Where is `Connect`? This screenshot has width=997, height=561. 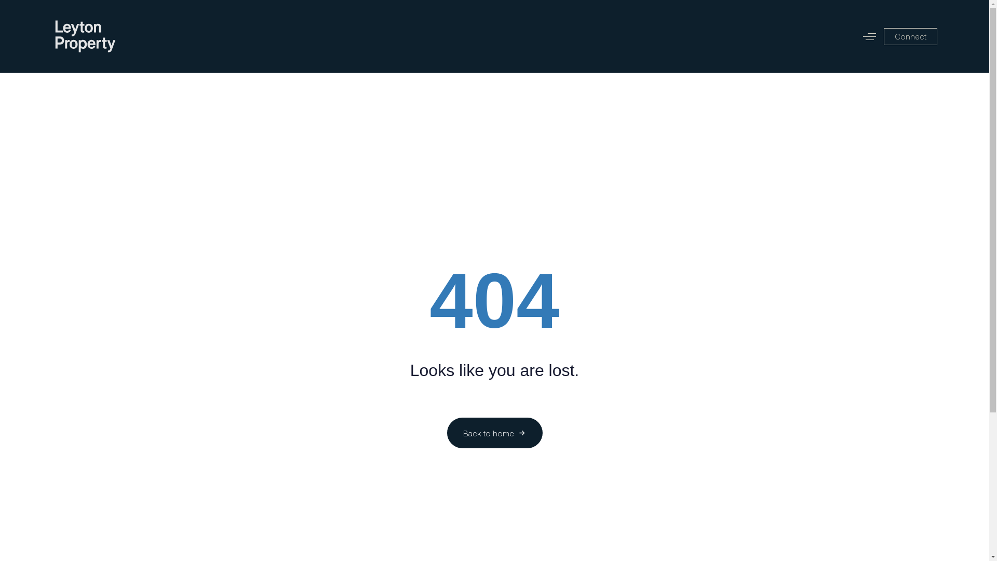 Connect is located at coordinates (911, 36).